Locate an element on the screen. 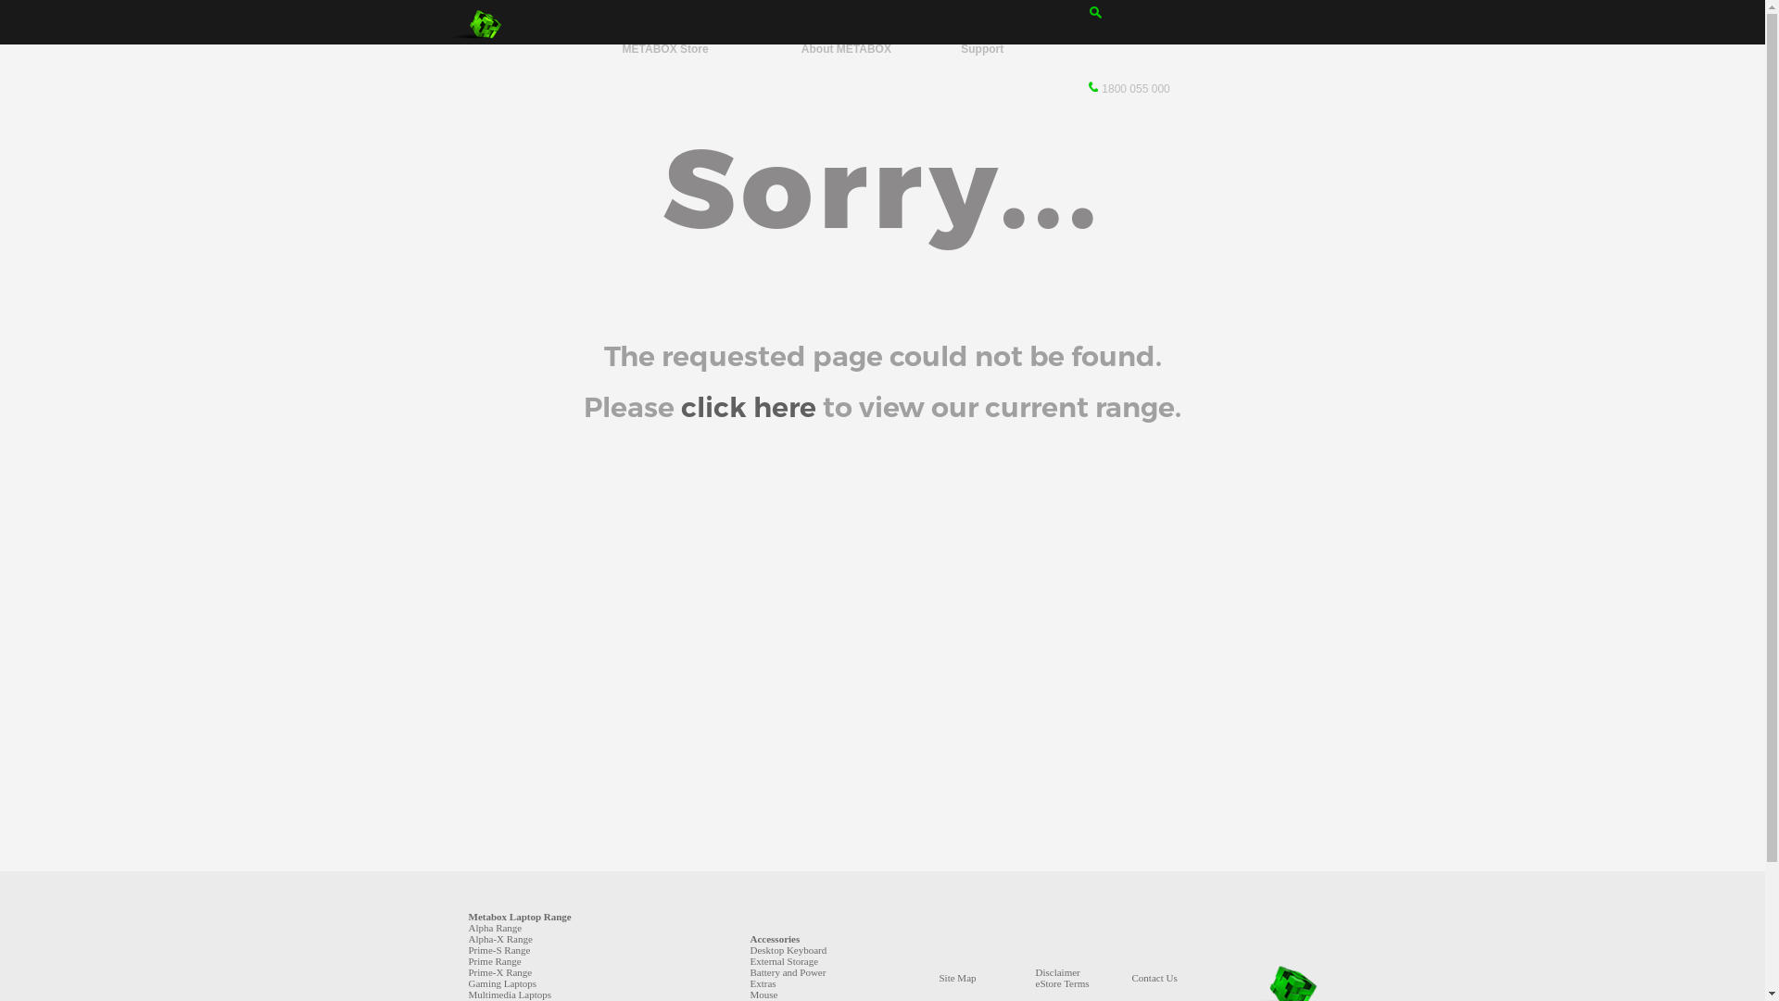 This screenshot has height=1001, width=1779. Accessories is located at coordinates (776, 939).